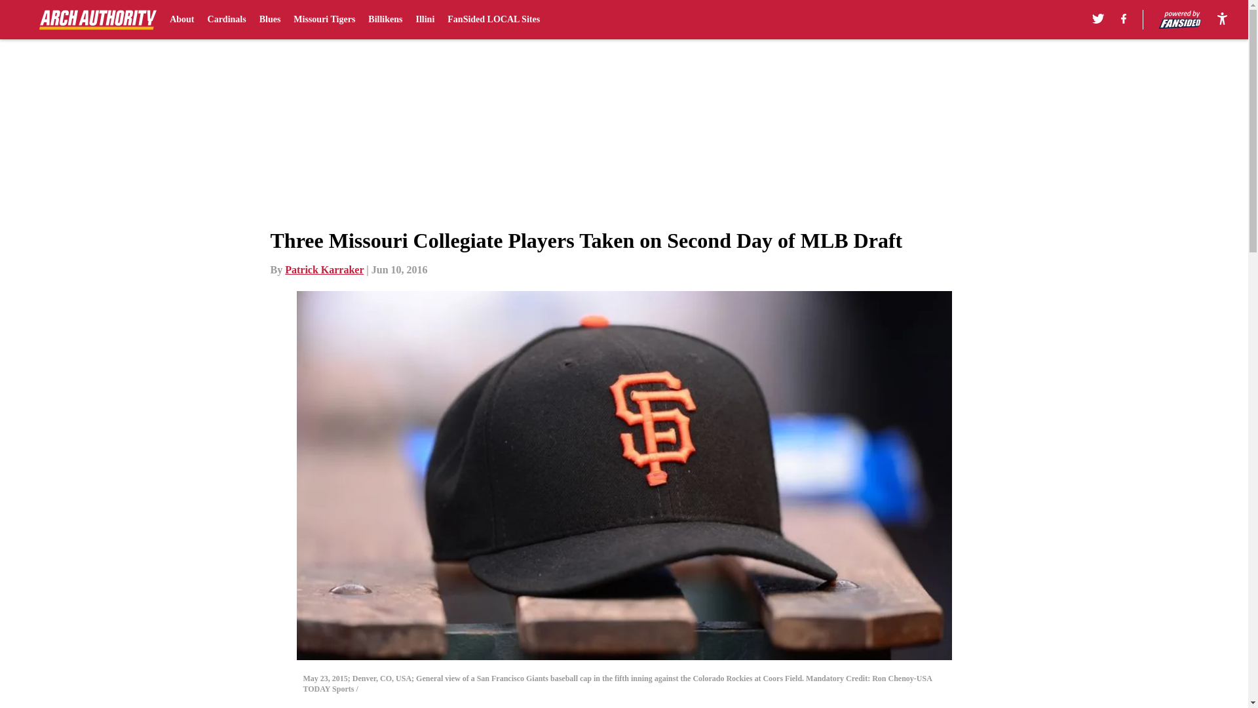 The height and width of the screenshot is (708, 1258). Describe the element at coordinates (324, 20) in the screenshot. I see `Missouri Tigers` at that location.